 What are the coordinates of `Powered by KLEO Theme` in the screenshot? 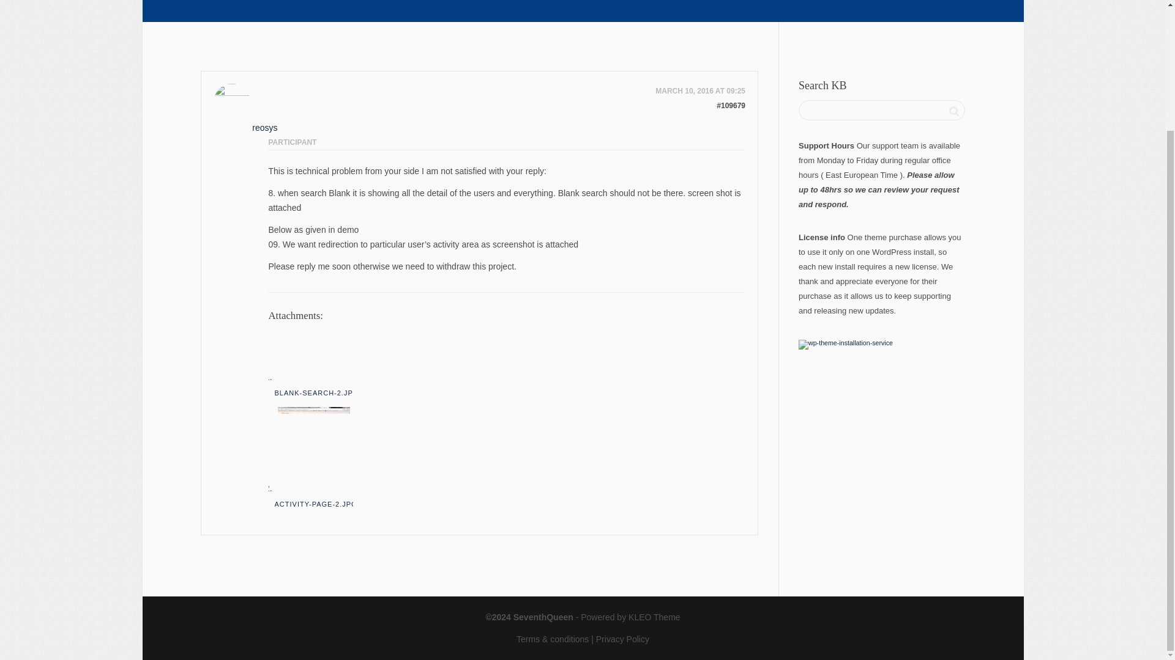 It's located at (630, 617).